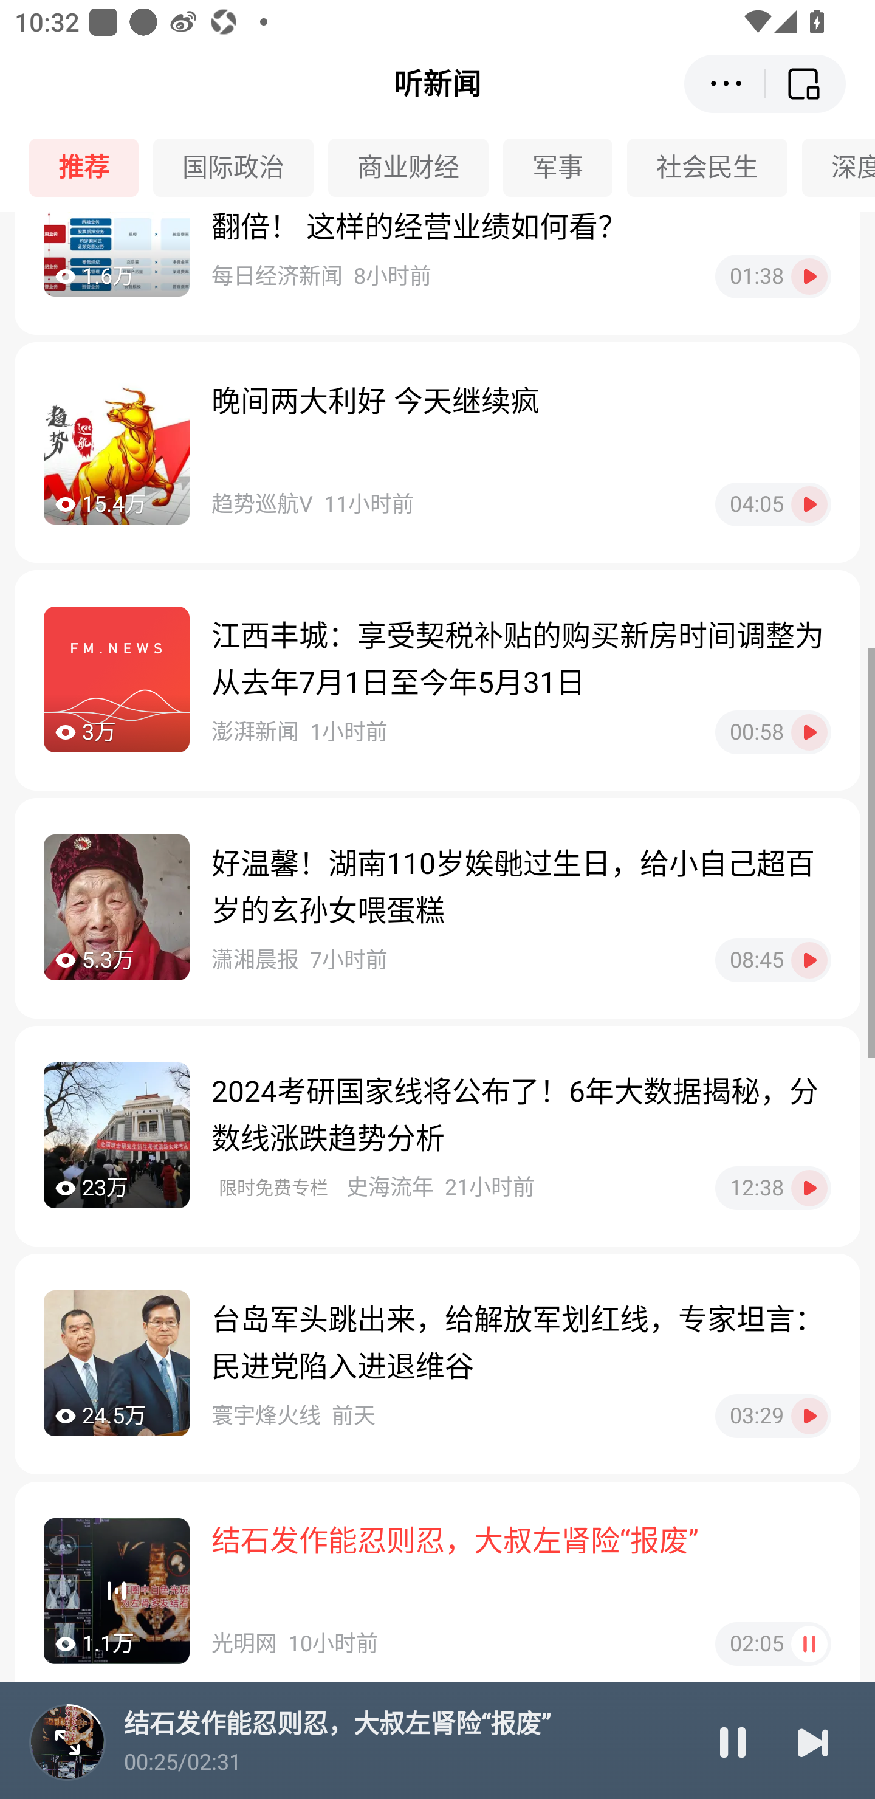 The image size is (875, 1799). What do you see at coordinates (437, 452) in the screenshot?
I see `15.4万 晚间两大利好 今天继续疯 趋势巡航V11小时前 04:05` at bounding box center [437, 452].